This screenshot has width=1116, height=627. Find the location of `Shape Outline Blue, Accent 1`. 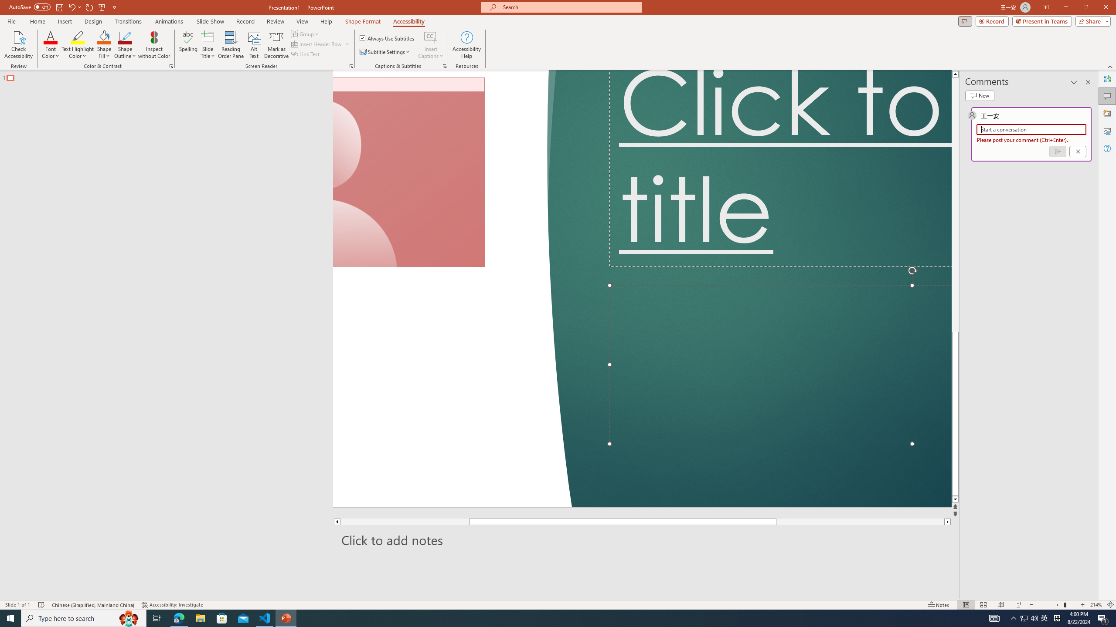

Shape Outline Blue, Accent 1 is located at coordinates (126, 37).